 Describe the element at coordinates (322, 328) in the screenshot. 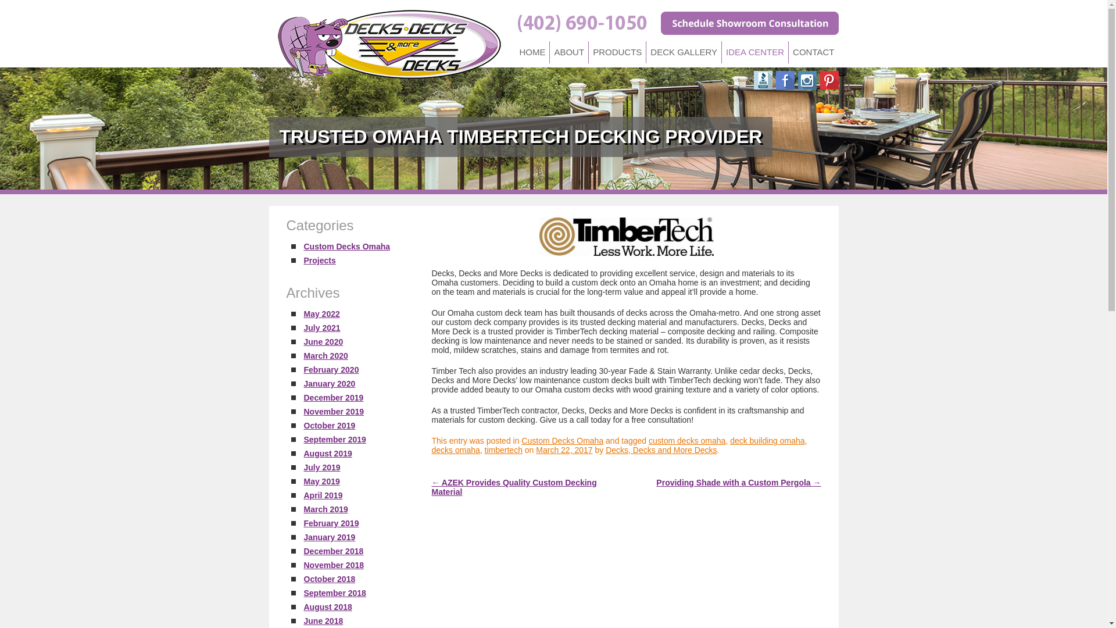

I see `July 2021` at that location.